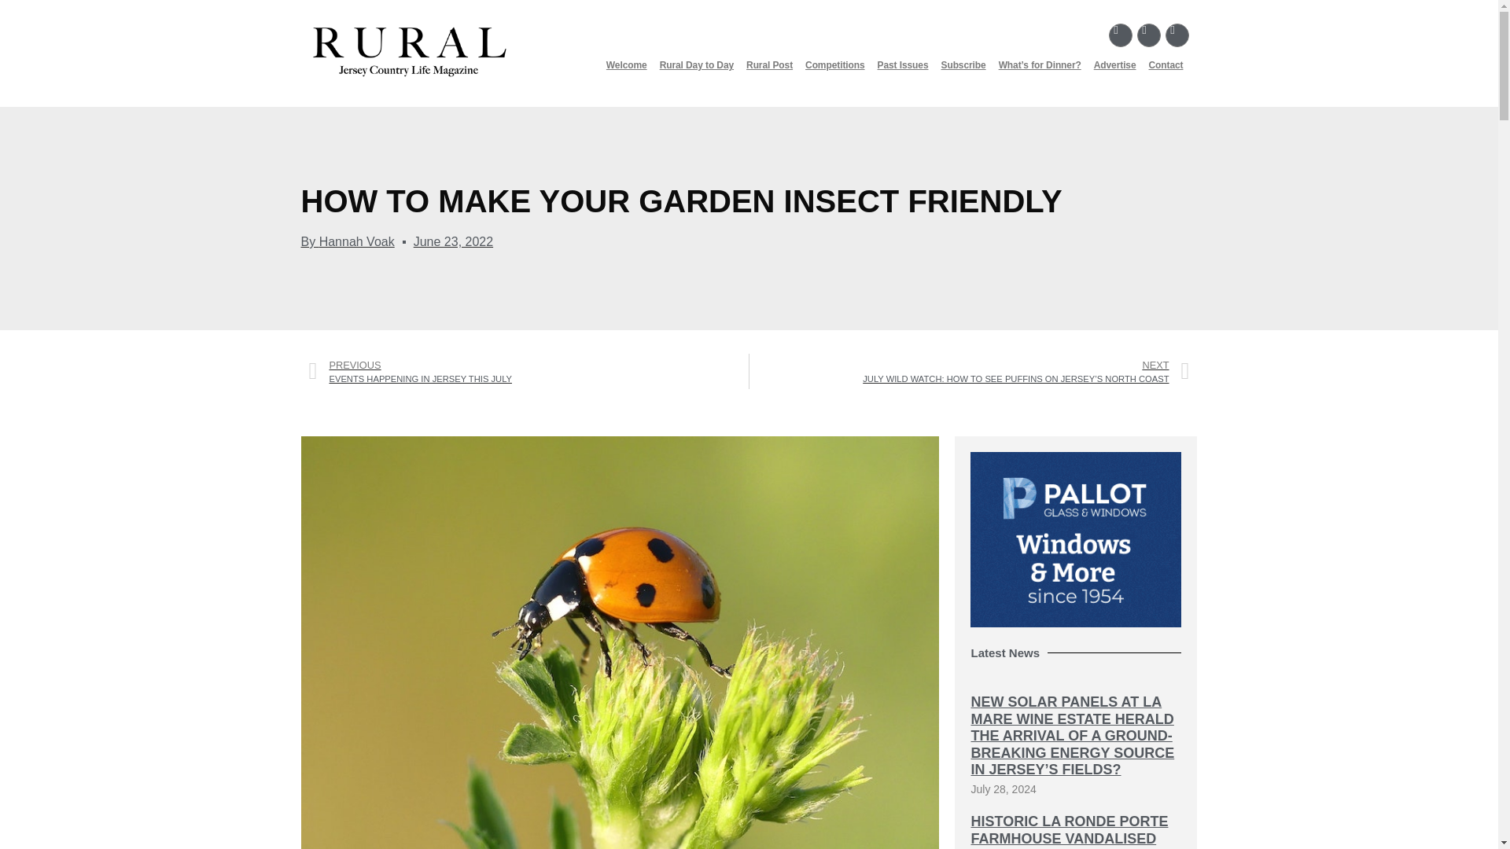 The width and height of the screenshot is (1510, 849). I want to click on Rural Post, so click(769, 64).